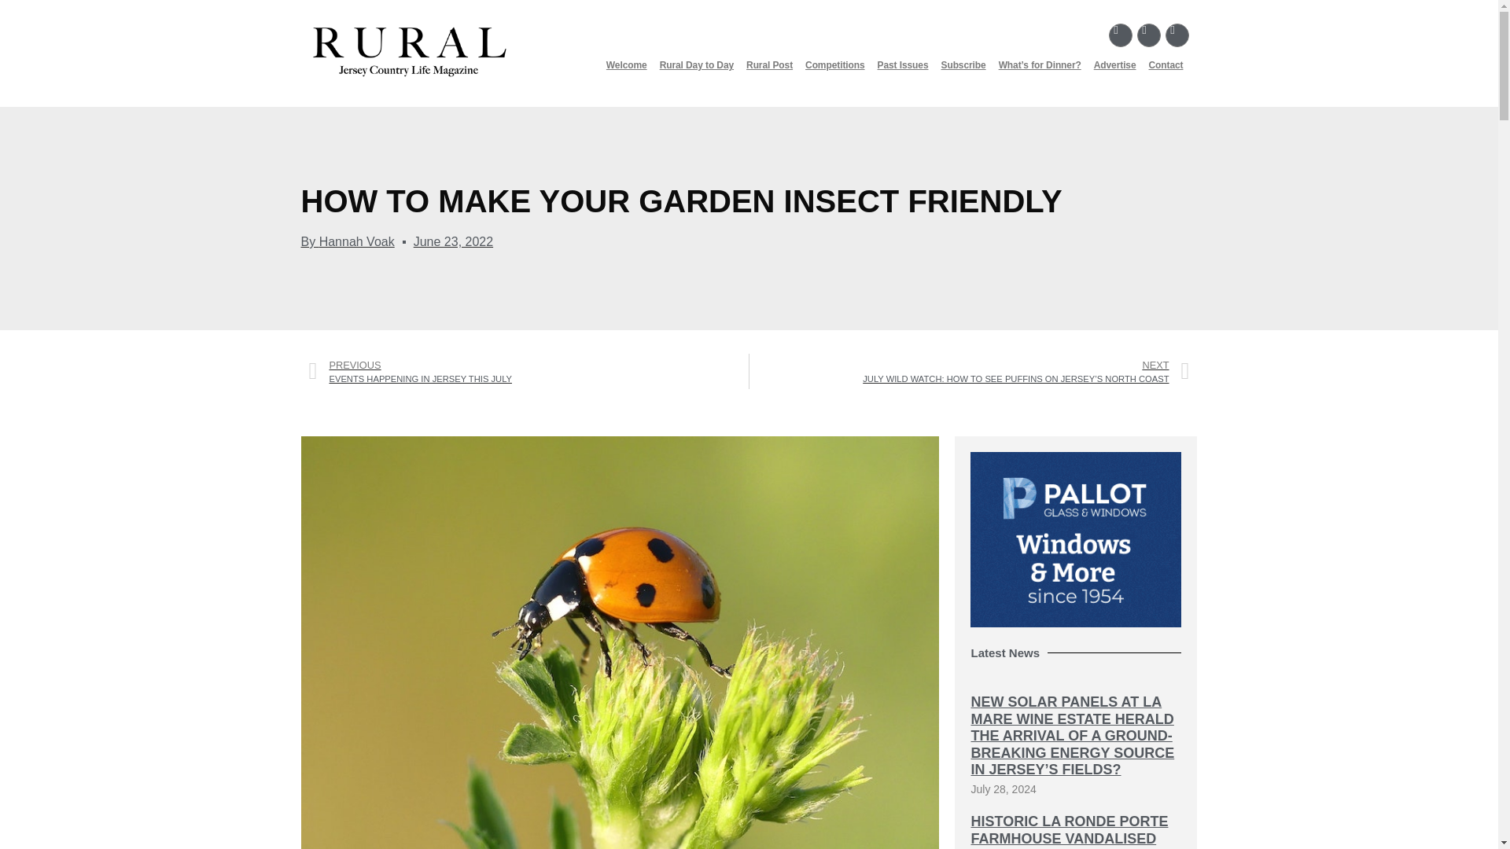 The width and height of the screenshot is (1510, 849). I want to click on Rural Post, so click(769, 64).